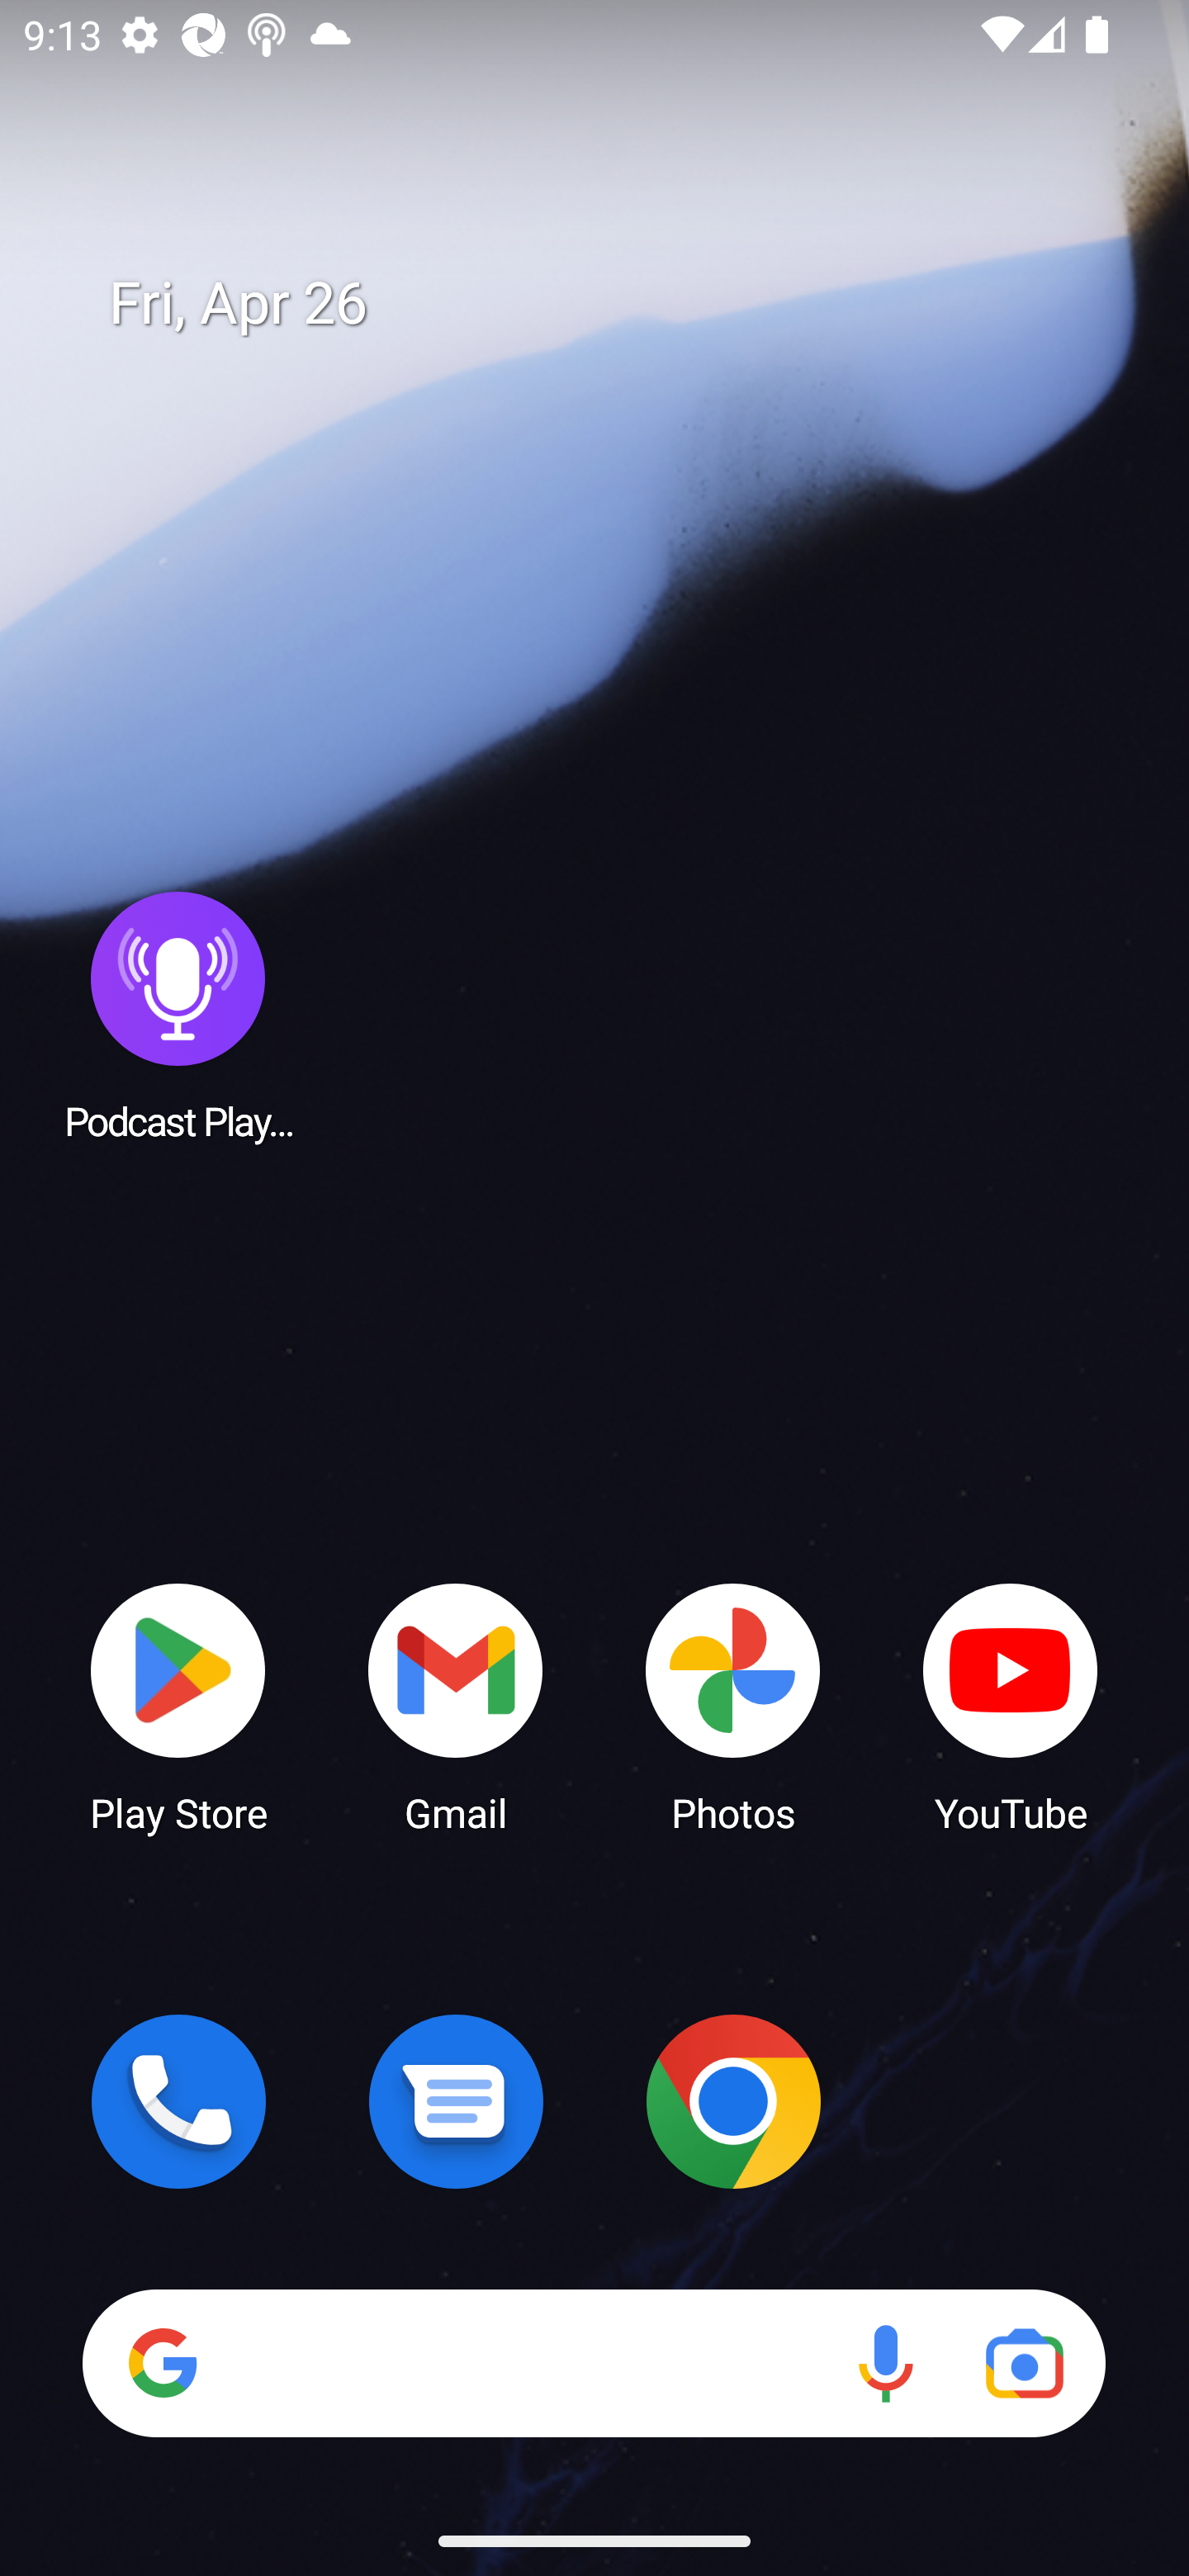  What do you see at coordinates (178, 2101) in the screenshot?
I see `Phone` at bounding box center [178, 2101].